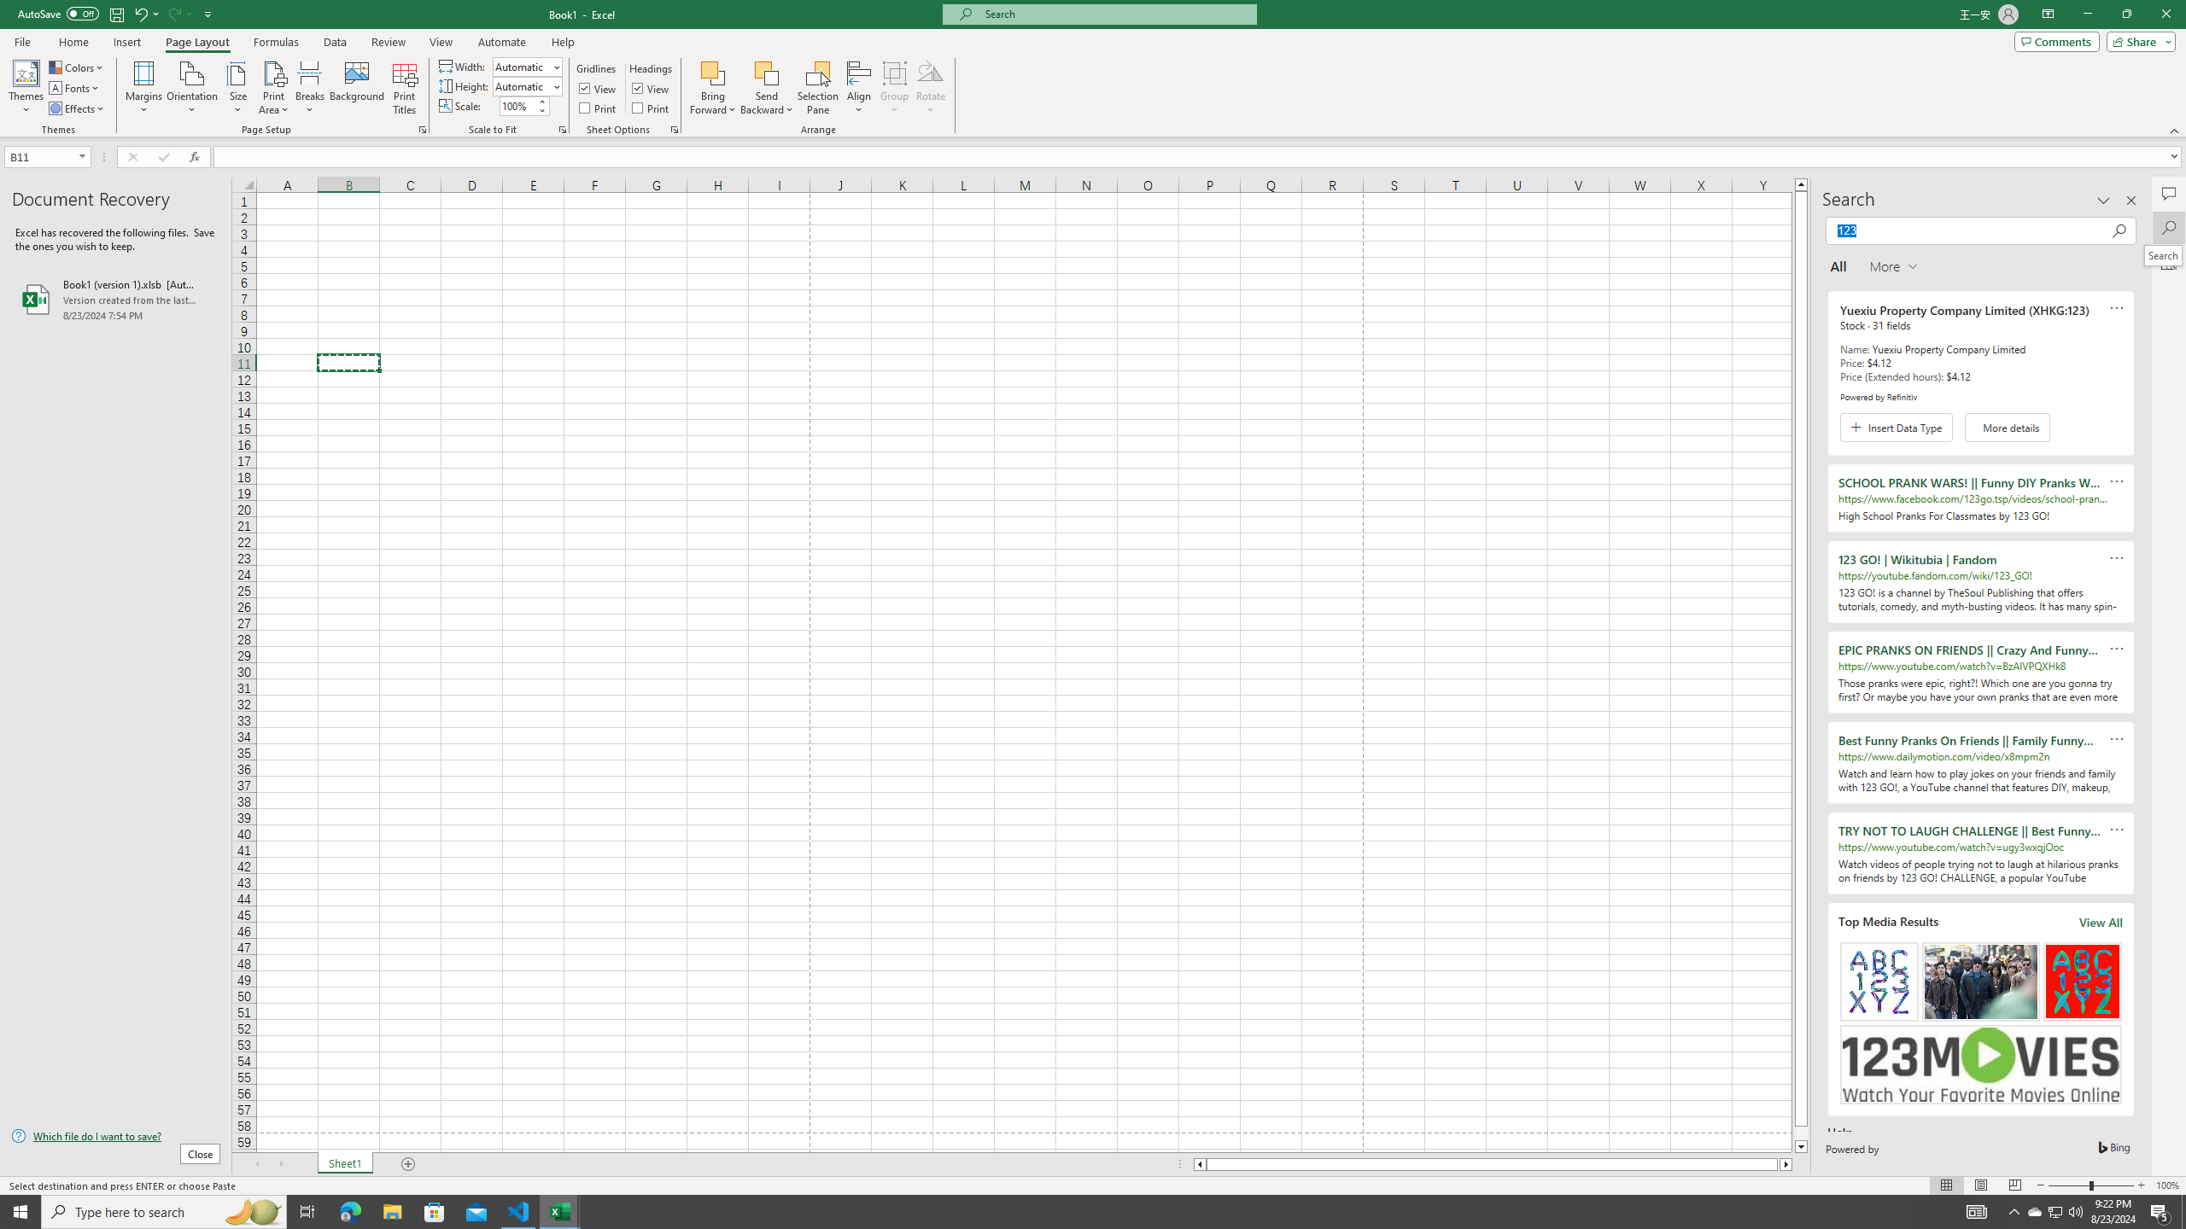 This screenshot has height=1229, width=2186. I want to click on Print Area, so click(274, 88).